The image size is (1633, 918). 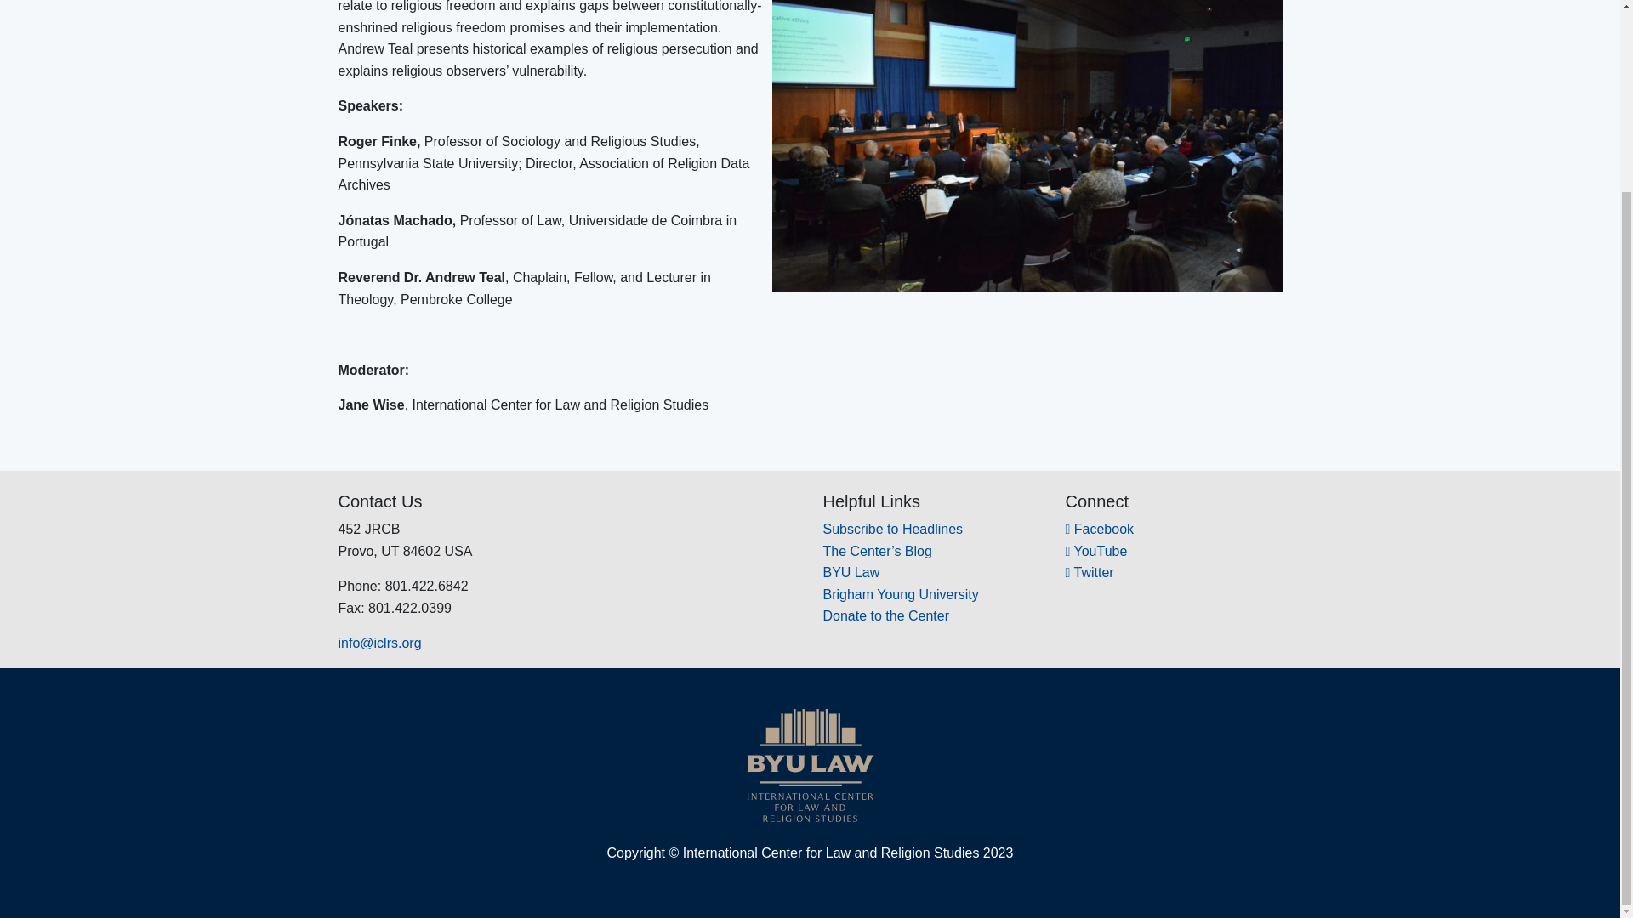 What do you see at coordinates (893, 529) in the screenshot?
I see `Subscribe to Headlines` at bounding box center [893, 529].